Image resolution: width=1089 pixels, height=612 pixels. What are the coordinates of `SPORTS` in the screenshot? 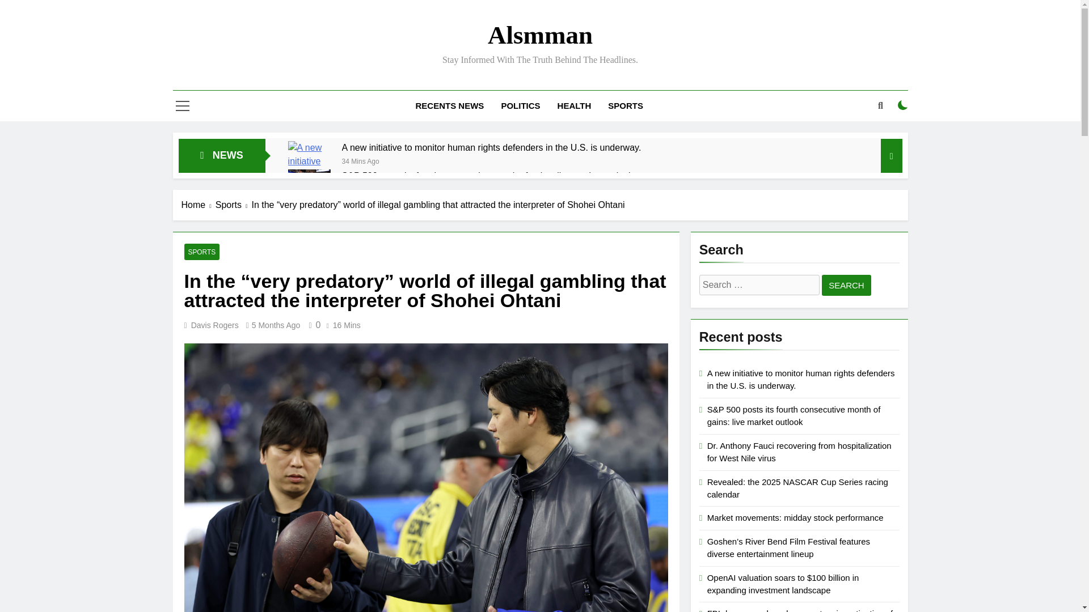 It's located at (202, 252).